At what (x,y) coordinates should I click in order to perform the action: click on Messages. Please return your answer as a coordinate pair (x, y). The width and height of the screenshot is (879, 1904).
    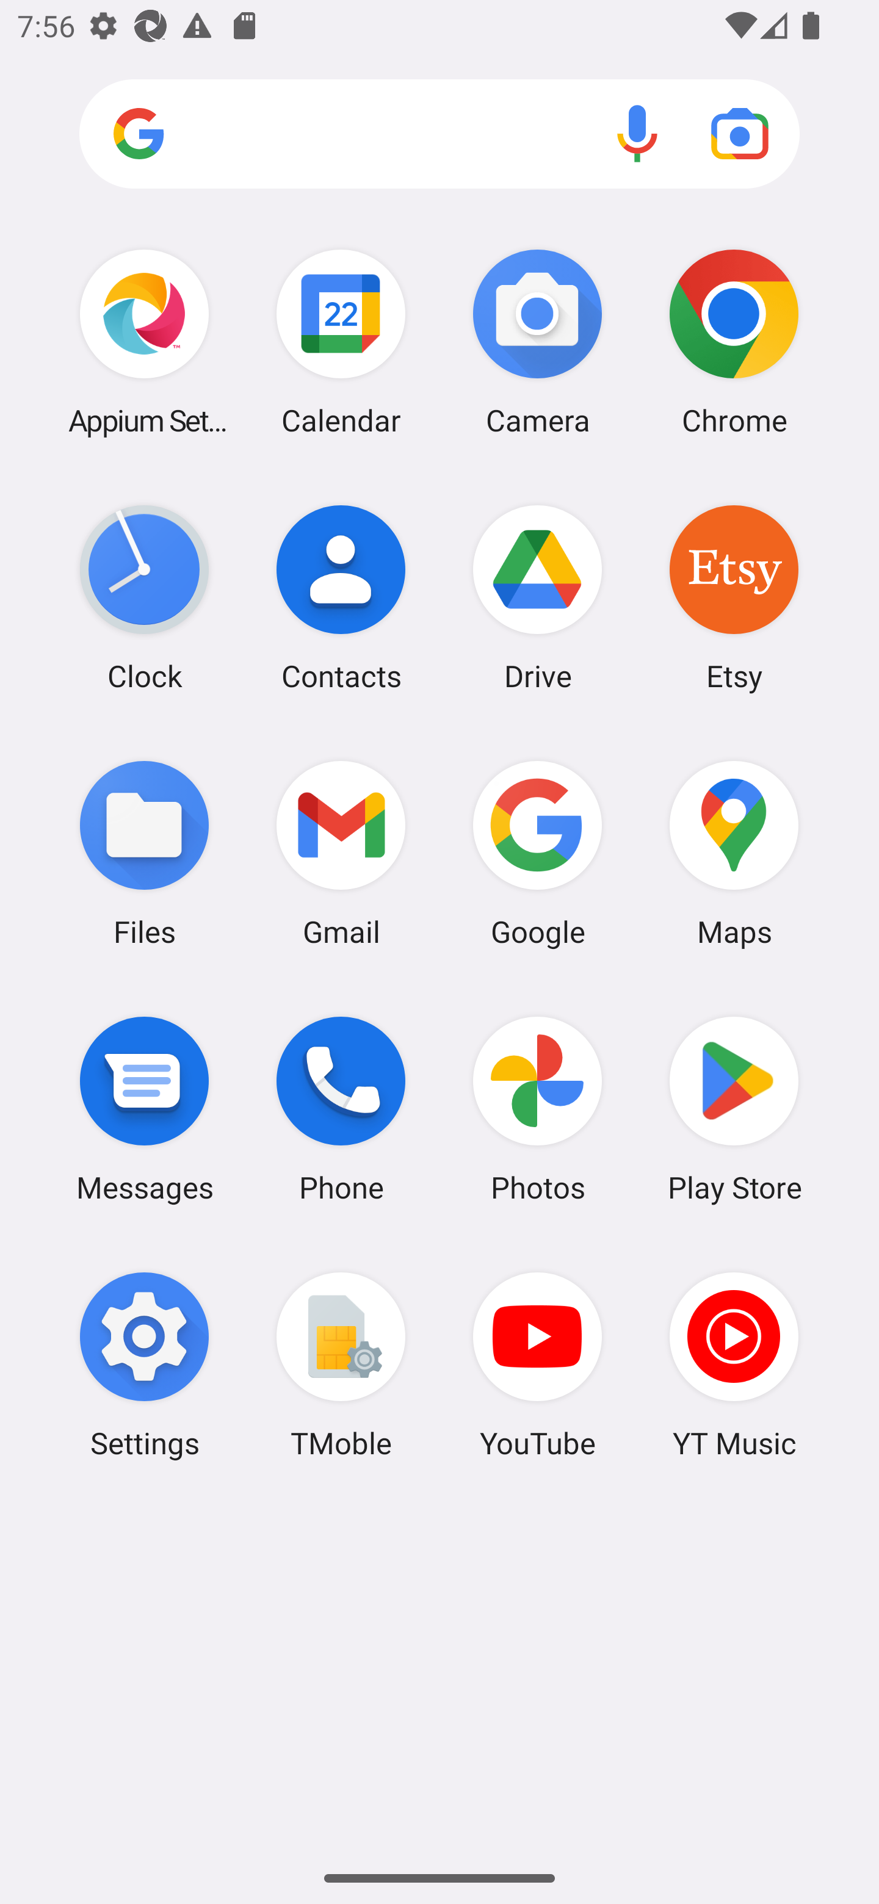
    Looking at the image, I should click on (144, 1109).